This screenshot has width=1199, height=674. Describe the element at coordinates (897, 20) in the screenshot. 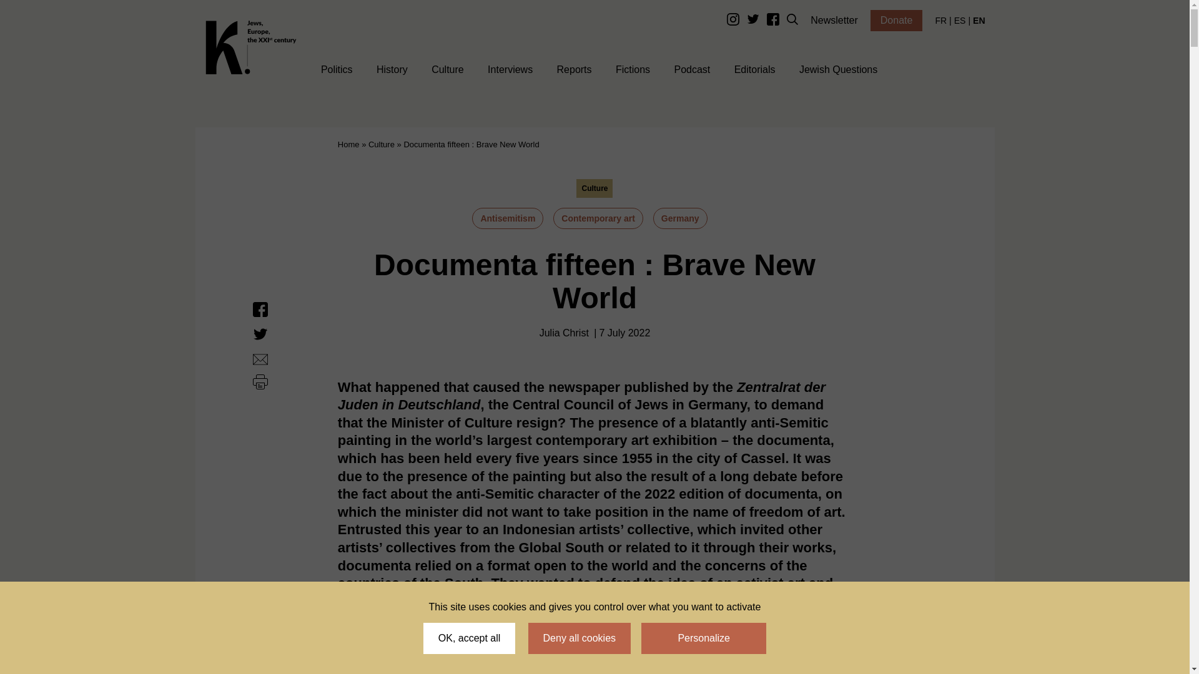

I see `Donate` at that location.